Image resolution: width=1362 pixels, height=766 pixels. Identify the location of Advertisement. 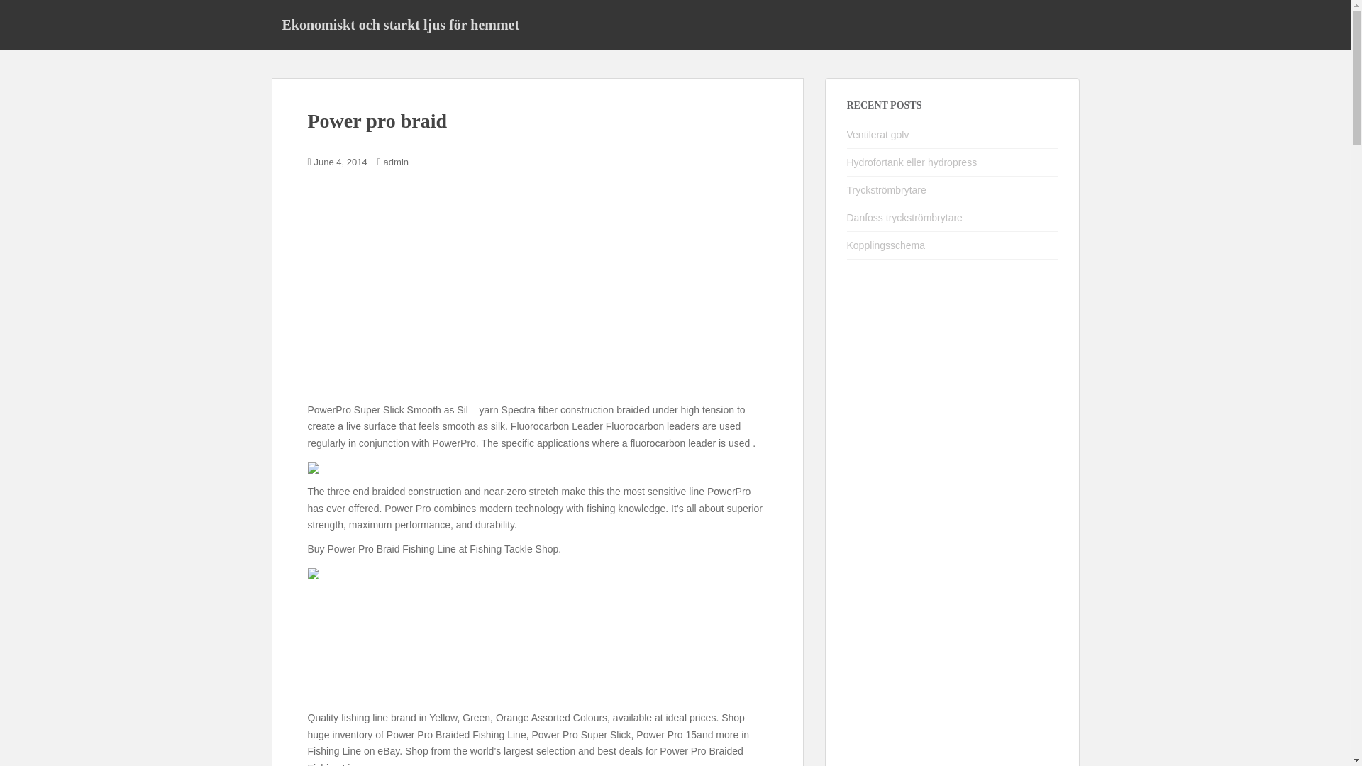
(538, 646).